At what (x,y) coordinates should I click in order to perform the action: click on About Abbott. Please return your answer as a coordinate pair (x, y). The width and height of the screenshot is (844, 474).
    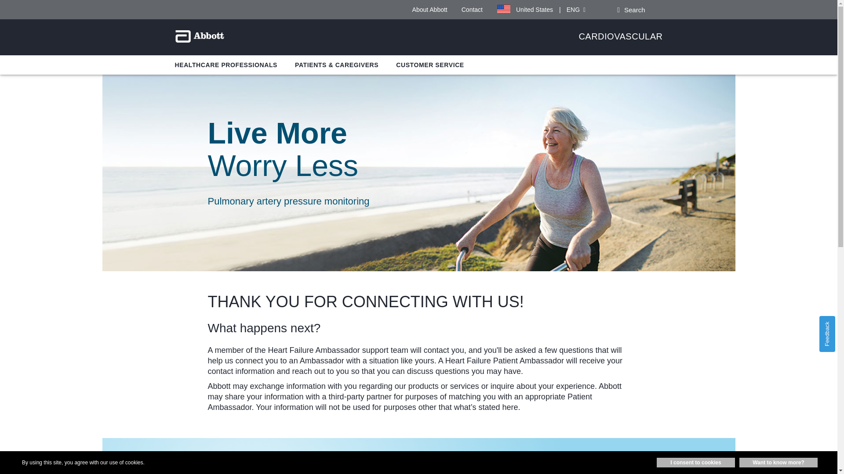
    Looking at the image, I should click on (430, 10).